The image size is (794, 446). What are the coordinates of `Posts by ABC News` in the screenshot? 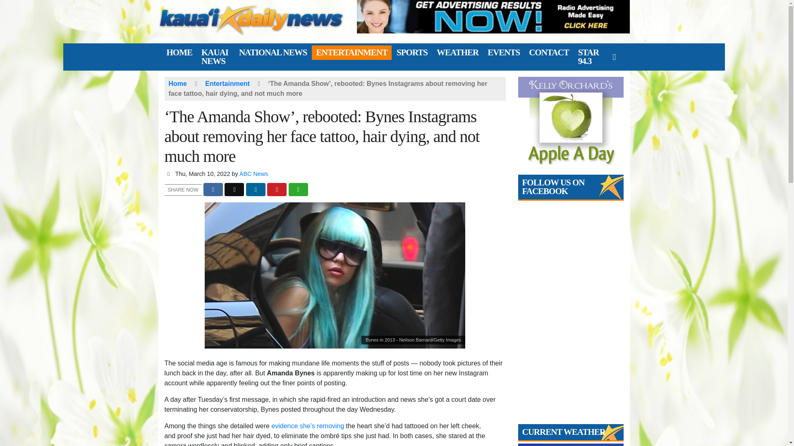 It's located at (254, 173).